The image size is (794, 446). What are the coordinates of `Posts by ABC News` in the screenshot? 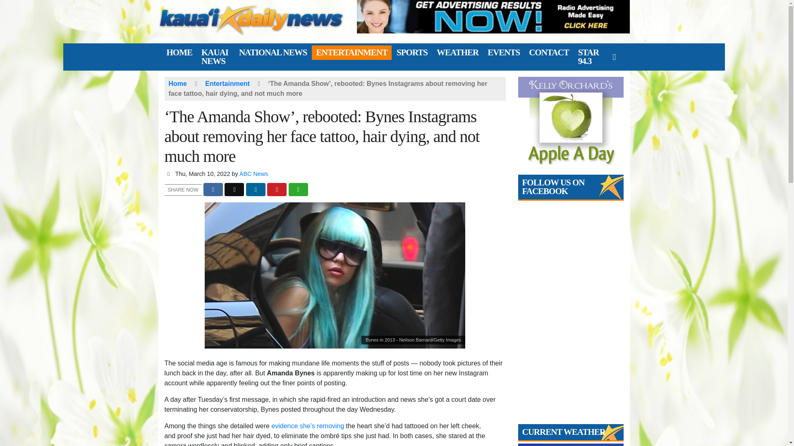 It's located at (254, 173).